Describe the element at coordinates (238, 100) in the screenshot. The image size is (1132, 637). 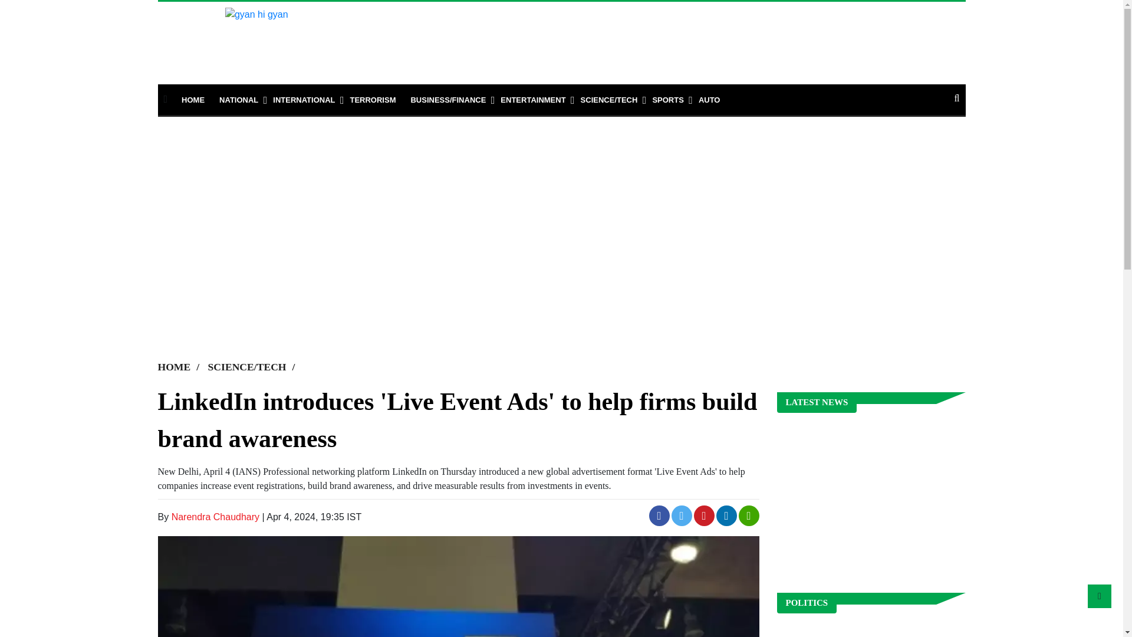
I see `NATIONAL` at that location.